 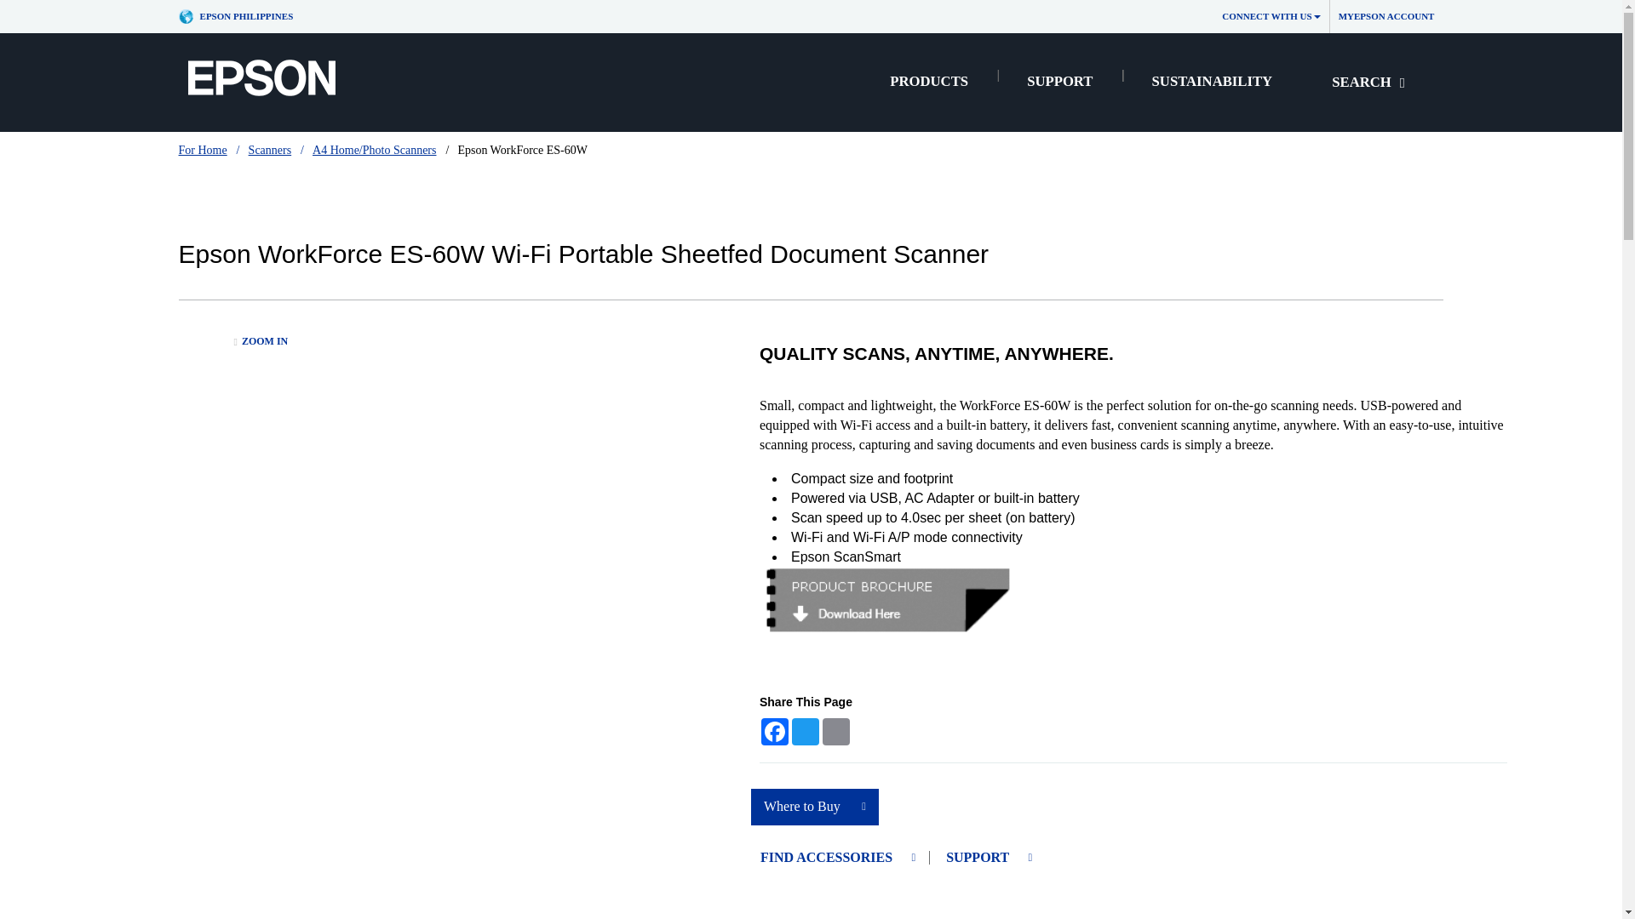 I want to click on SUPPORT, so click(x=1059, y=82).